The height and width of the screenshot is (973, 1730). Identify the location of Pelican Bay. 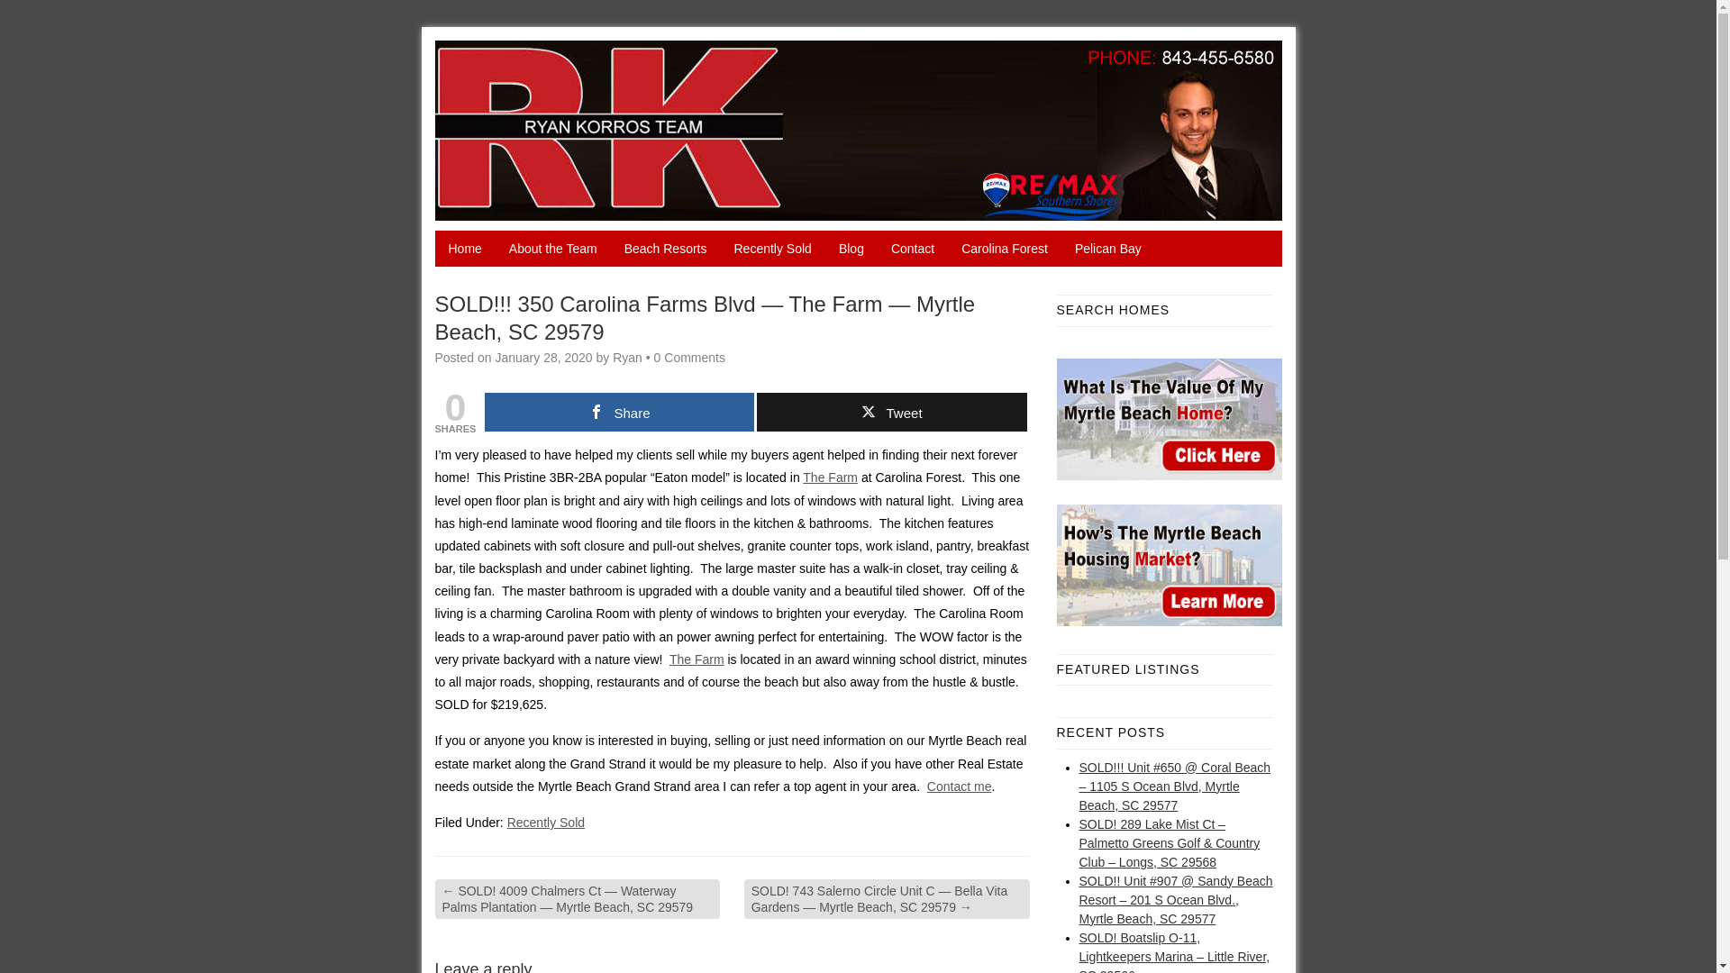
(1108, 248).